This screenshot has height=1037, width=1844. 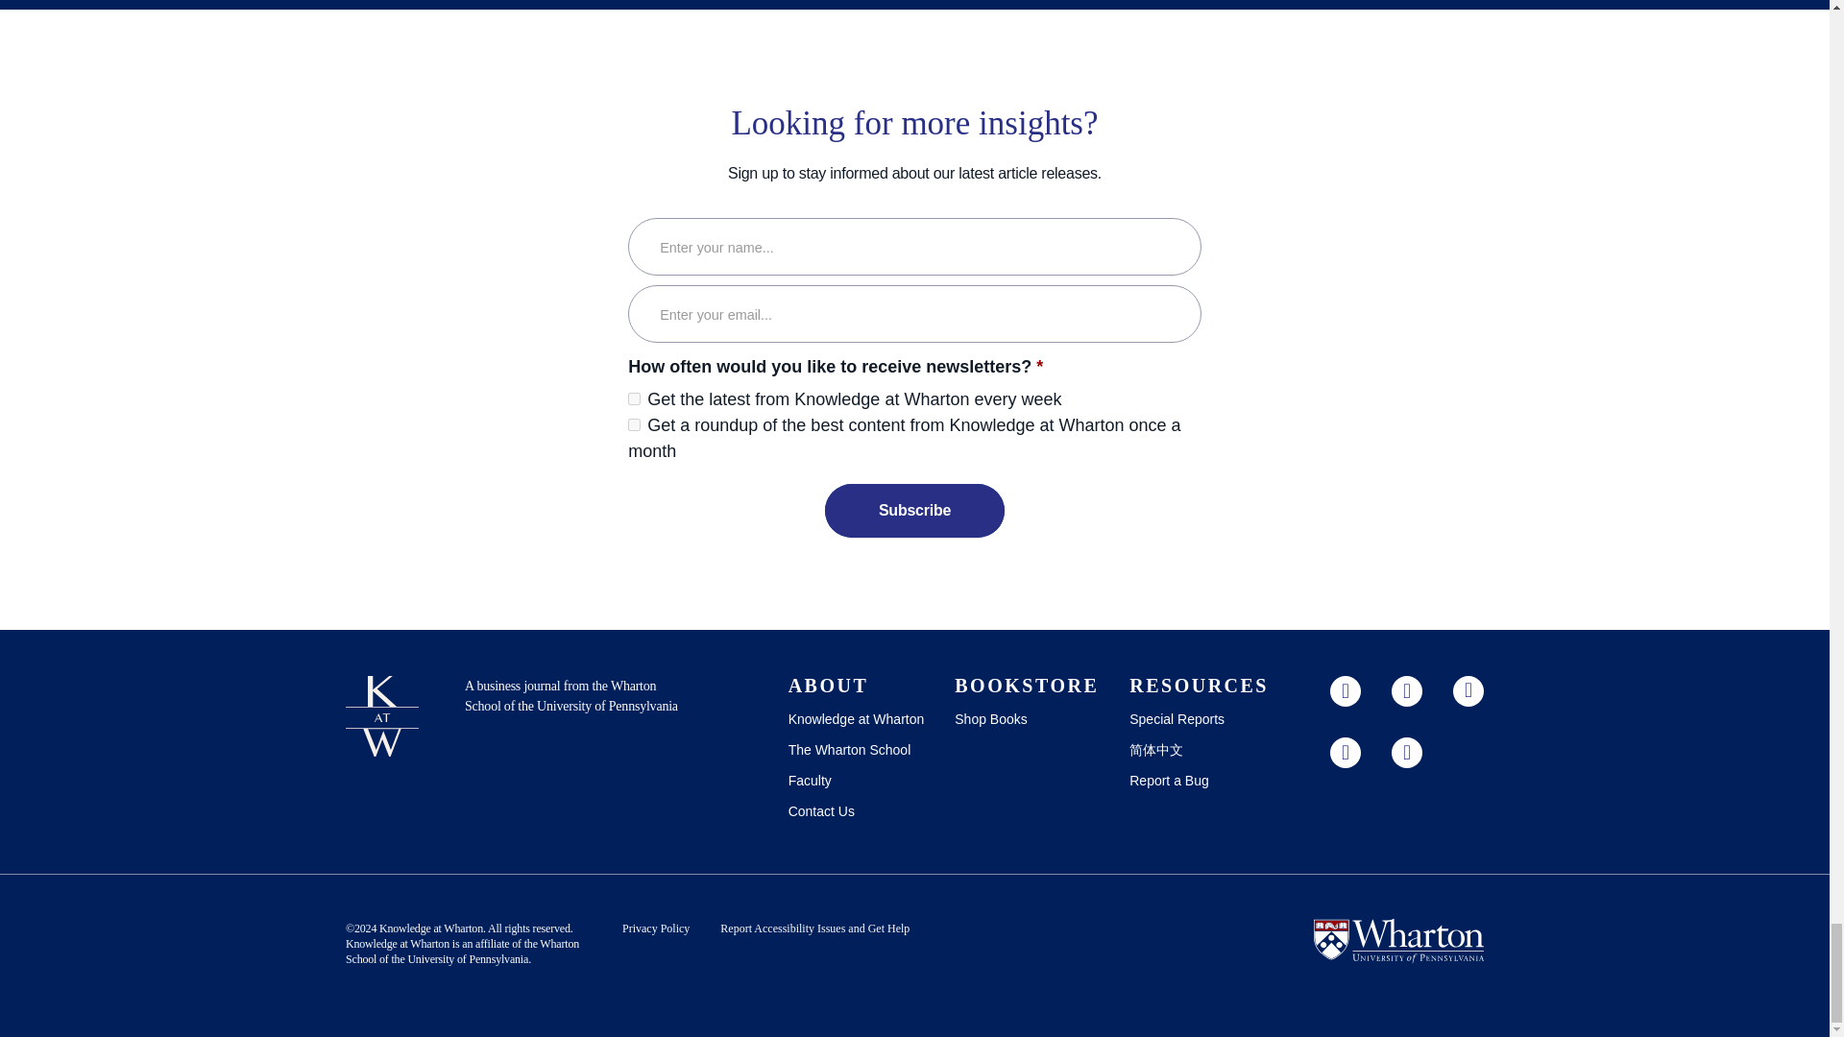 What do you see at coordinates (431, 928) in the screenshot?
I see `Knowledge at Wharton` at bounding box center [431, 928].